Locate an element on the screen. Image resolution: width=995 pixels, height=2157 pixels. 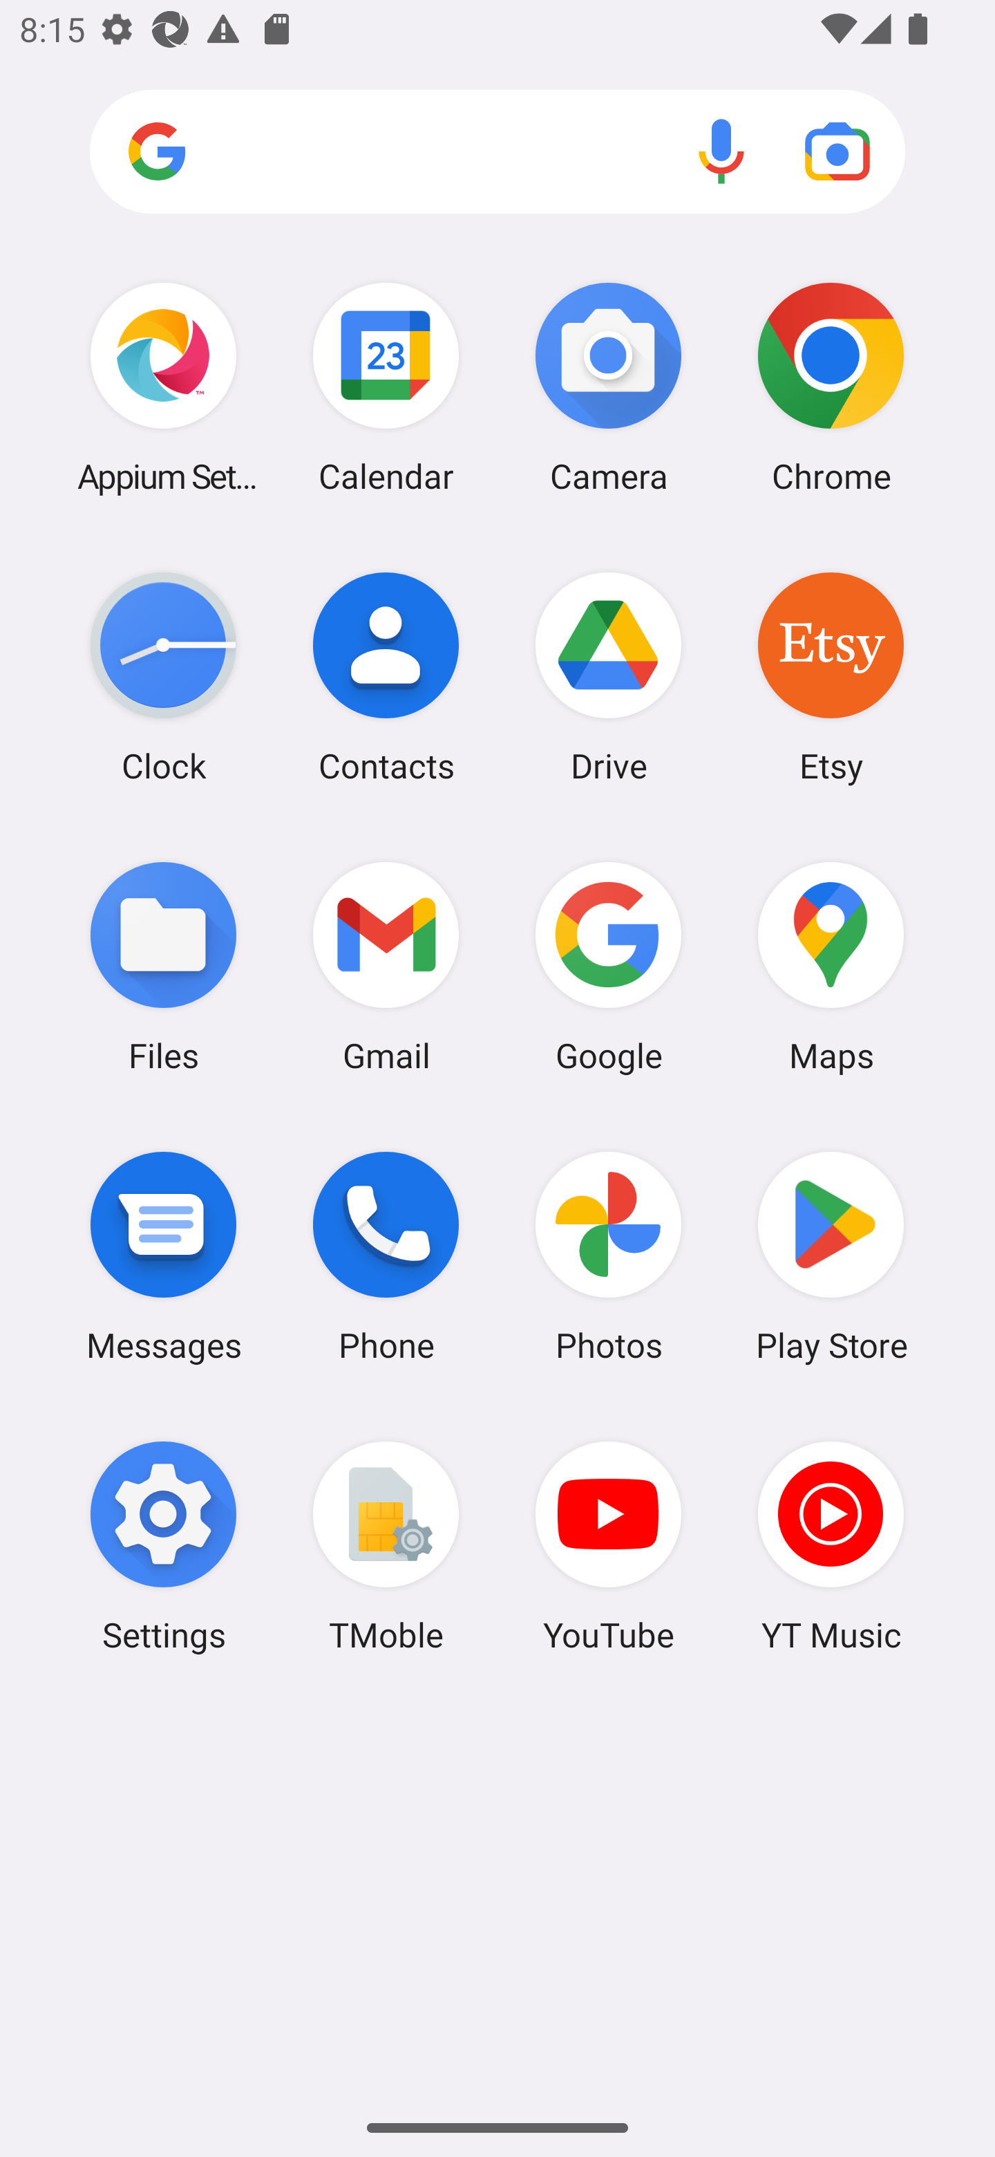
Etsy is located at coordinates (831, 677).